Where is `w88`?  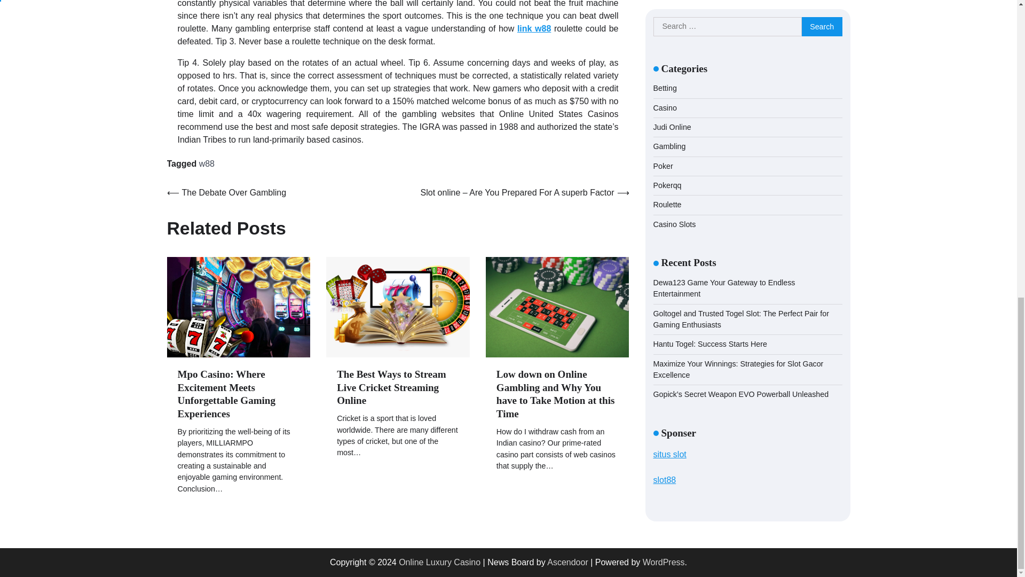 w88 is located at coordinates (206, 163).